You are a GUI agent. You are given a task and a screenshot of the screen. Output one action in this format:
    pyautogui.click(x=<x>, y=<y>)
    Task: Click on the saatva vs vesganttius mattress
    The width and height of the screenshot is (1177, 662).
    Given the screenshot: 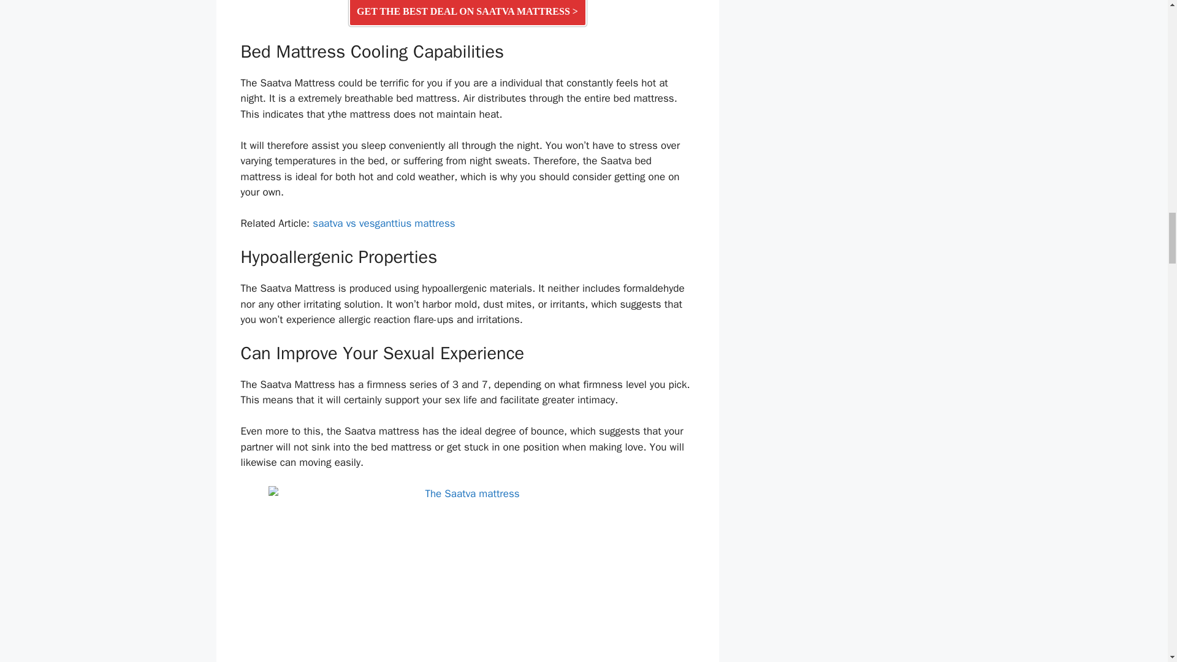 What is the action you would take?
    pyautogui.click(x=384, y=223)
    